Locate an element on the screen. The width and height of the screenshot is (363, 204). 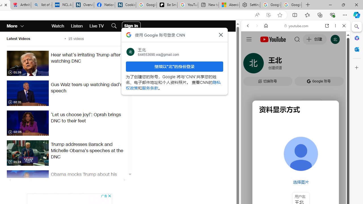
still_20889475_5694453.926_still.jpg is located at coordinates (28, 93).